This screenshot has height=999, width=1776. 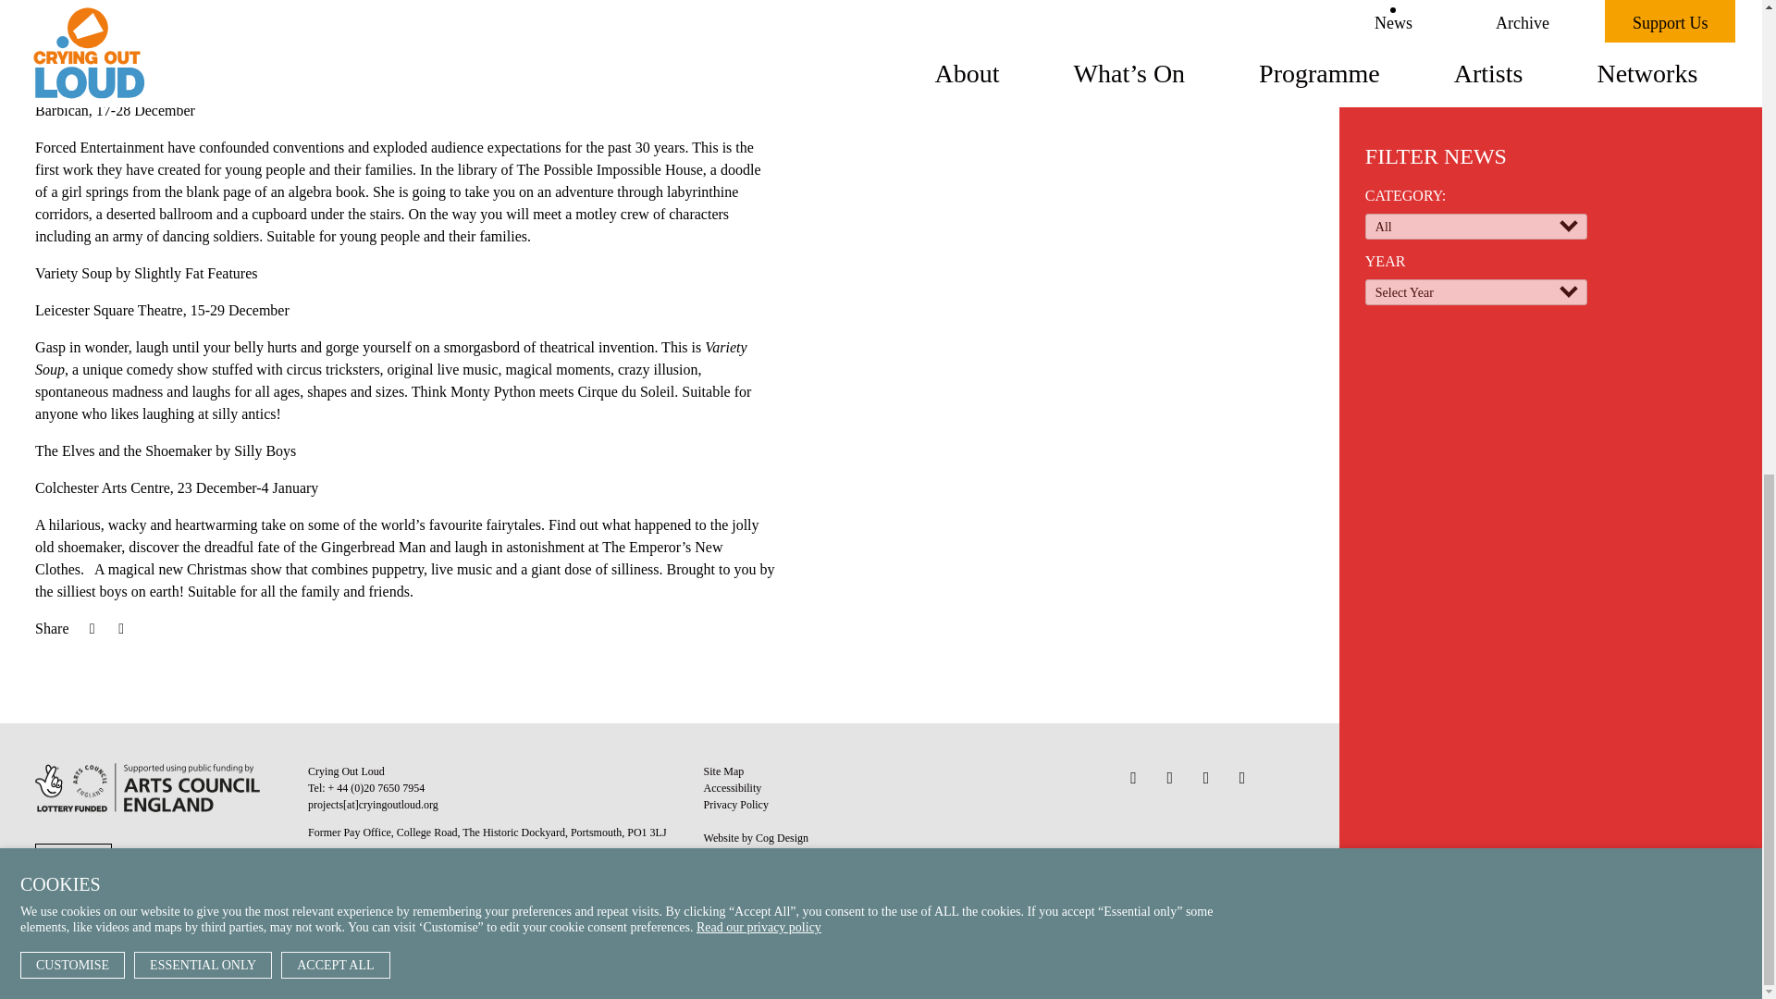 What do you see at coordinates (546, 901) in the screenshot?
I see `Subscribe` at bounding box center [546, 901].